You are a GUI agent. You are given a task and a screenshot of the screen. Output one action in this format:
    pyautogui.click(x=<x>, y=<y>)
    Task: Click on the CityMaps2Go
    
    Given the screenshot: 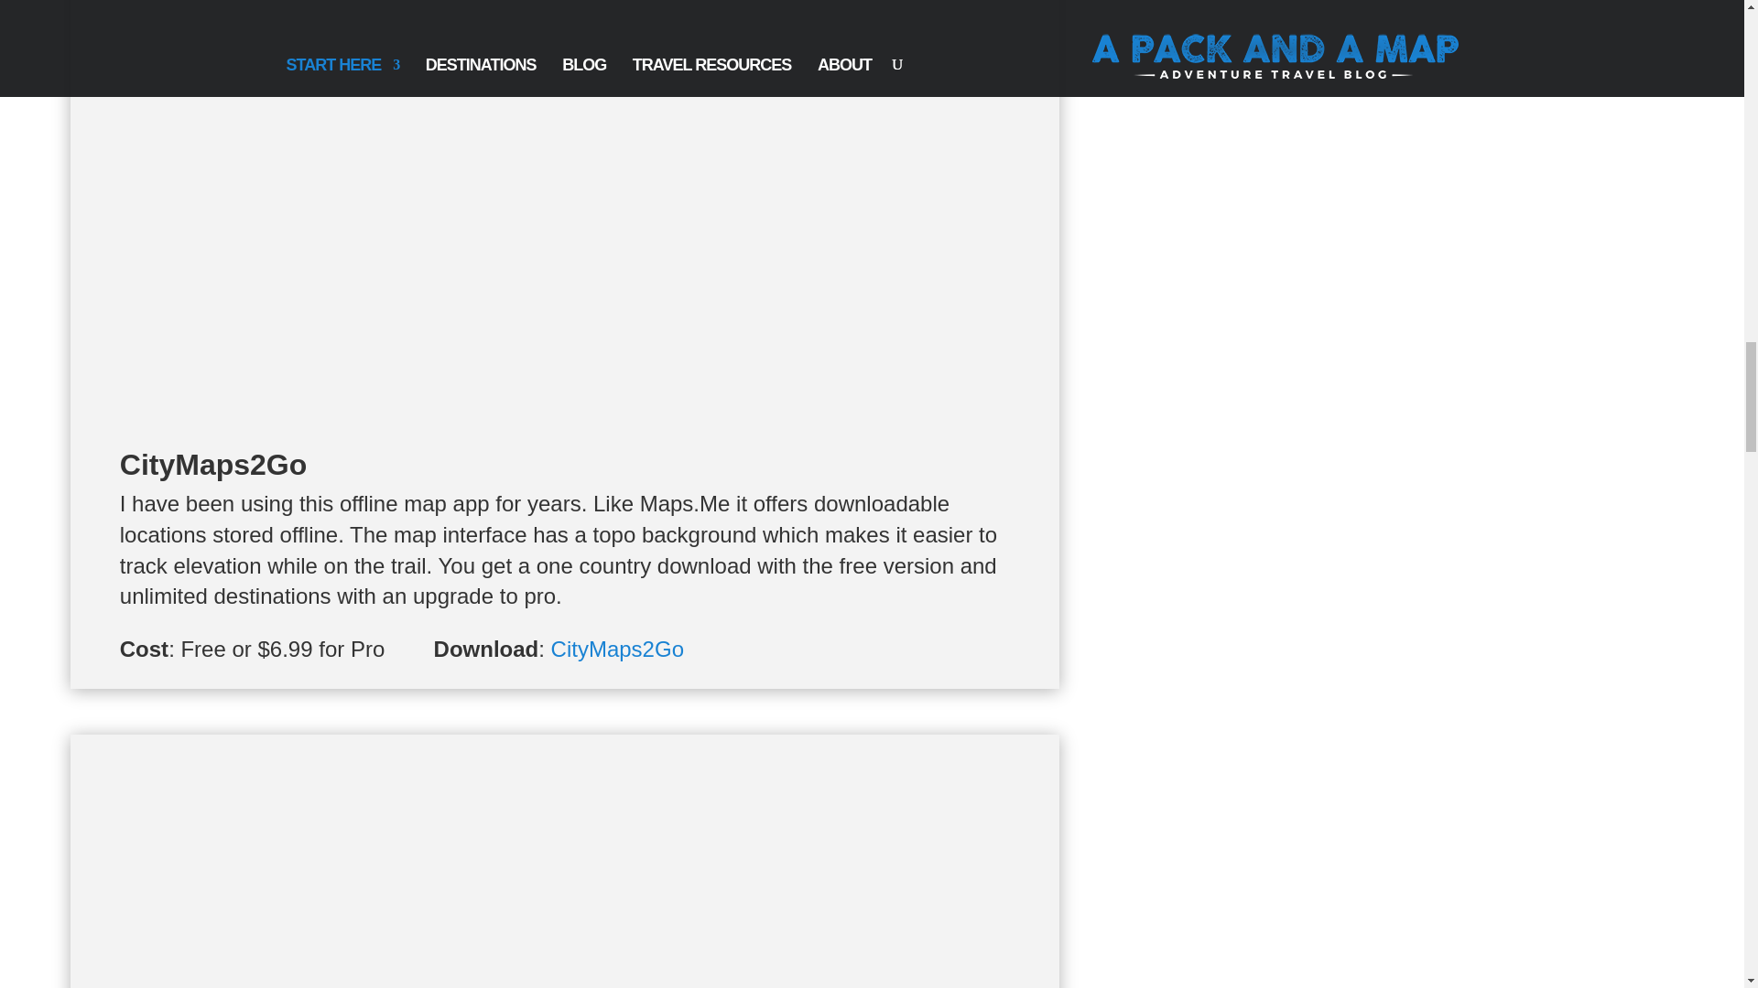 What is the action you would take?
    pyautogui.click(x=617, y=648)
    